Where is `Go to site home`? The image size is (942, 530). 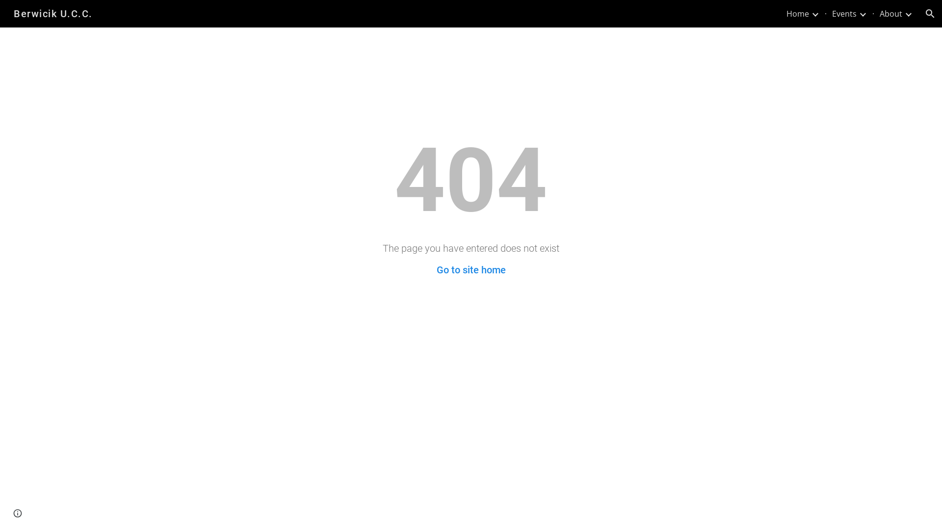
Go to site home is located at coordinates (471, 270).